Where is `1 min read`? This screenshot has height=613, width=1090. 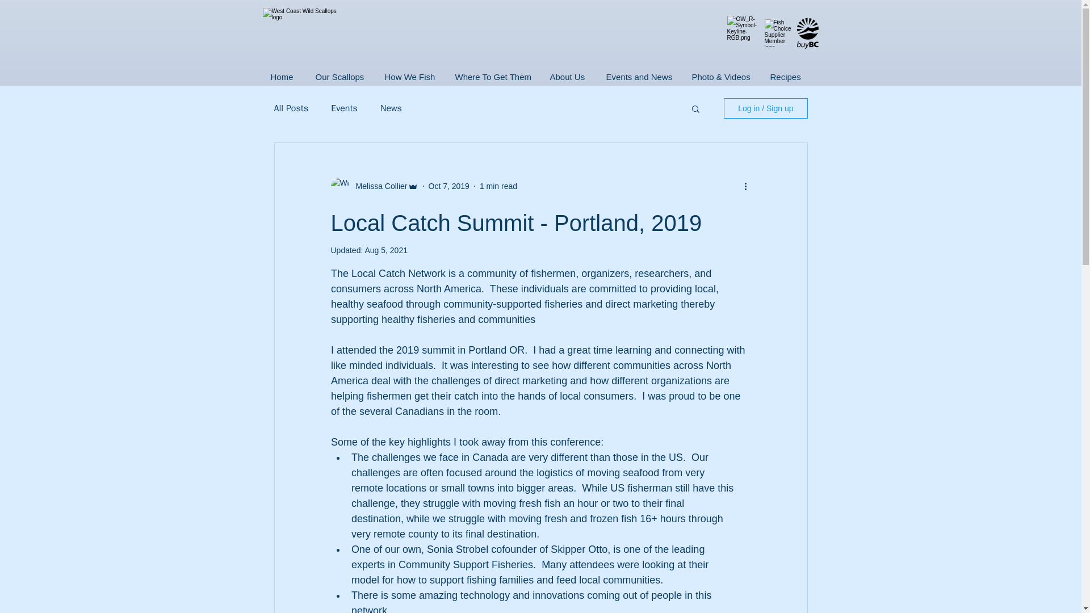 1 min read is located at coordinates (498, 186).